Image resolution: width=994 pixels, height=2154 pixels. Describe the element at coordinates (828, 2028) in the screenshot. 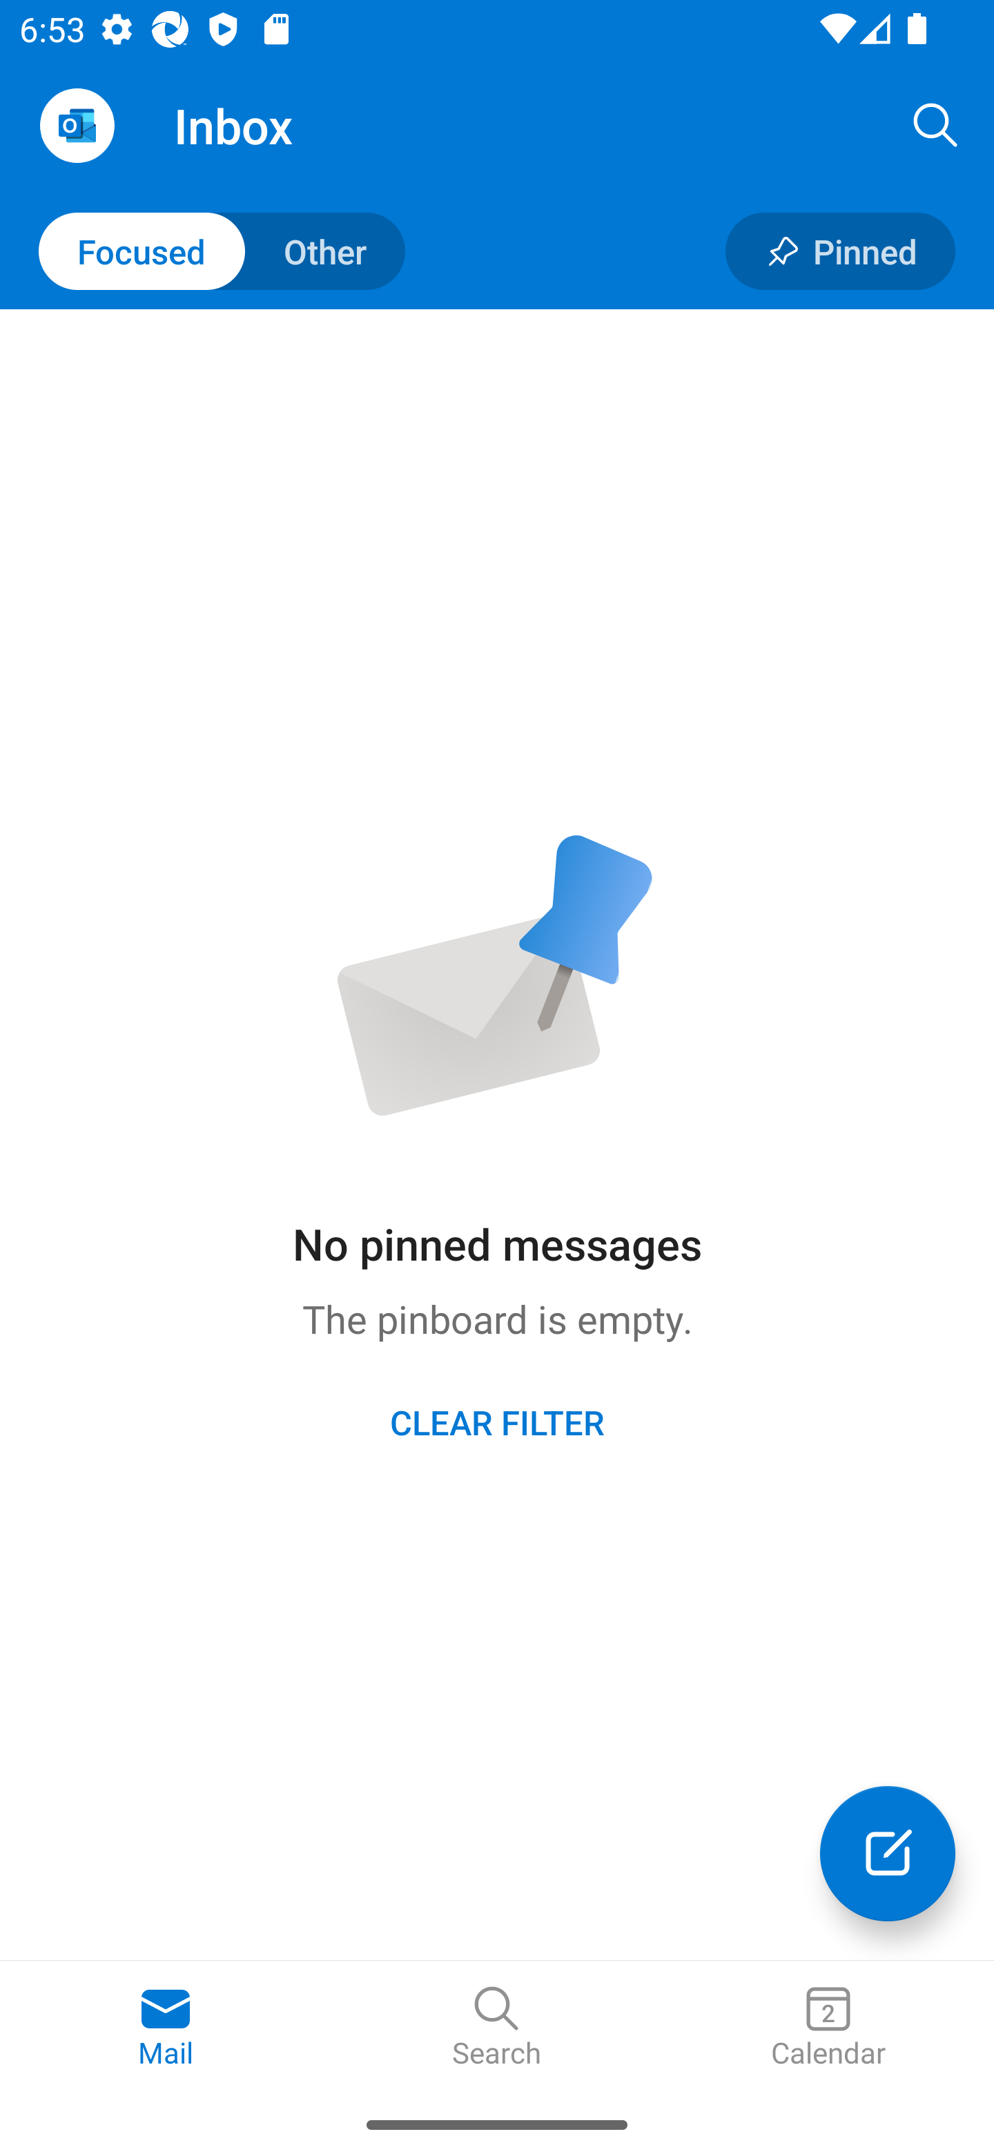

I see `Calendar` at that location.